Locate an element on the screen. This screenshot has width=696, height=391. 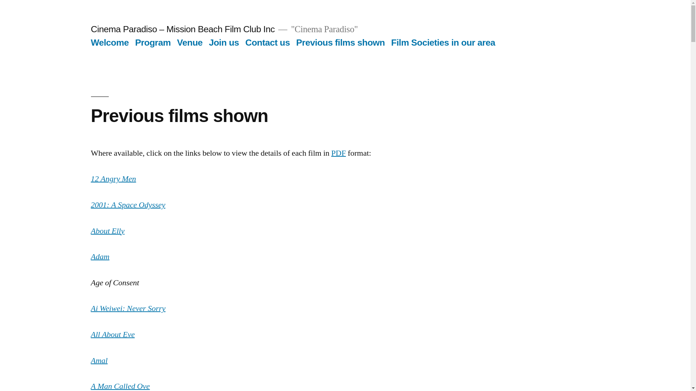
Contact us is located at coordinates (268, 43).